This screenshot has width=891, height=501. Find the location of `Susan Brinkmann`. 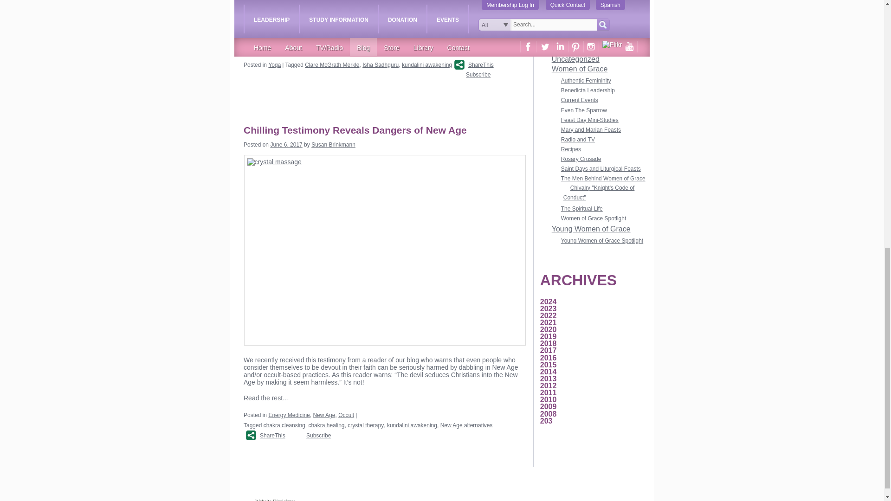

Susan Brinkmann is located at coordinates (333, 144).